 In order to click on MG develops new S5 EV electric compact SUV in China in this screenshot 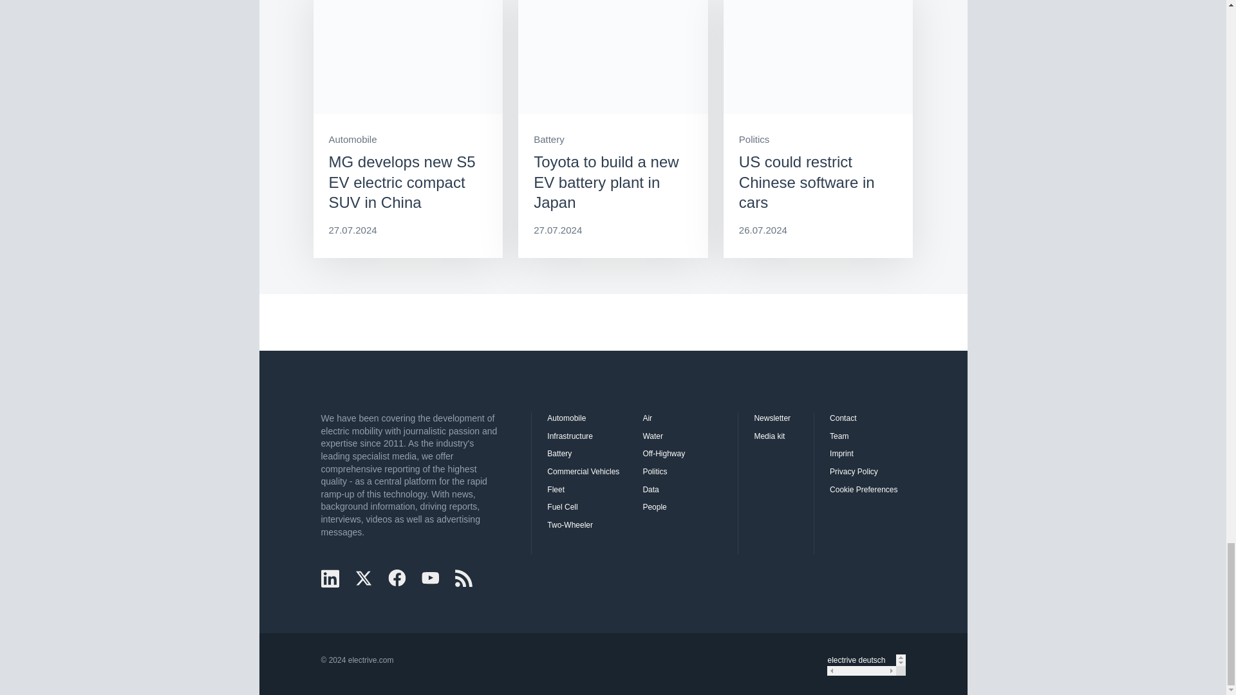, I will do `click(407, 129)`.